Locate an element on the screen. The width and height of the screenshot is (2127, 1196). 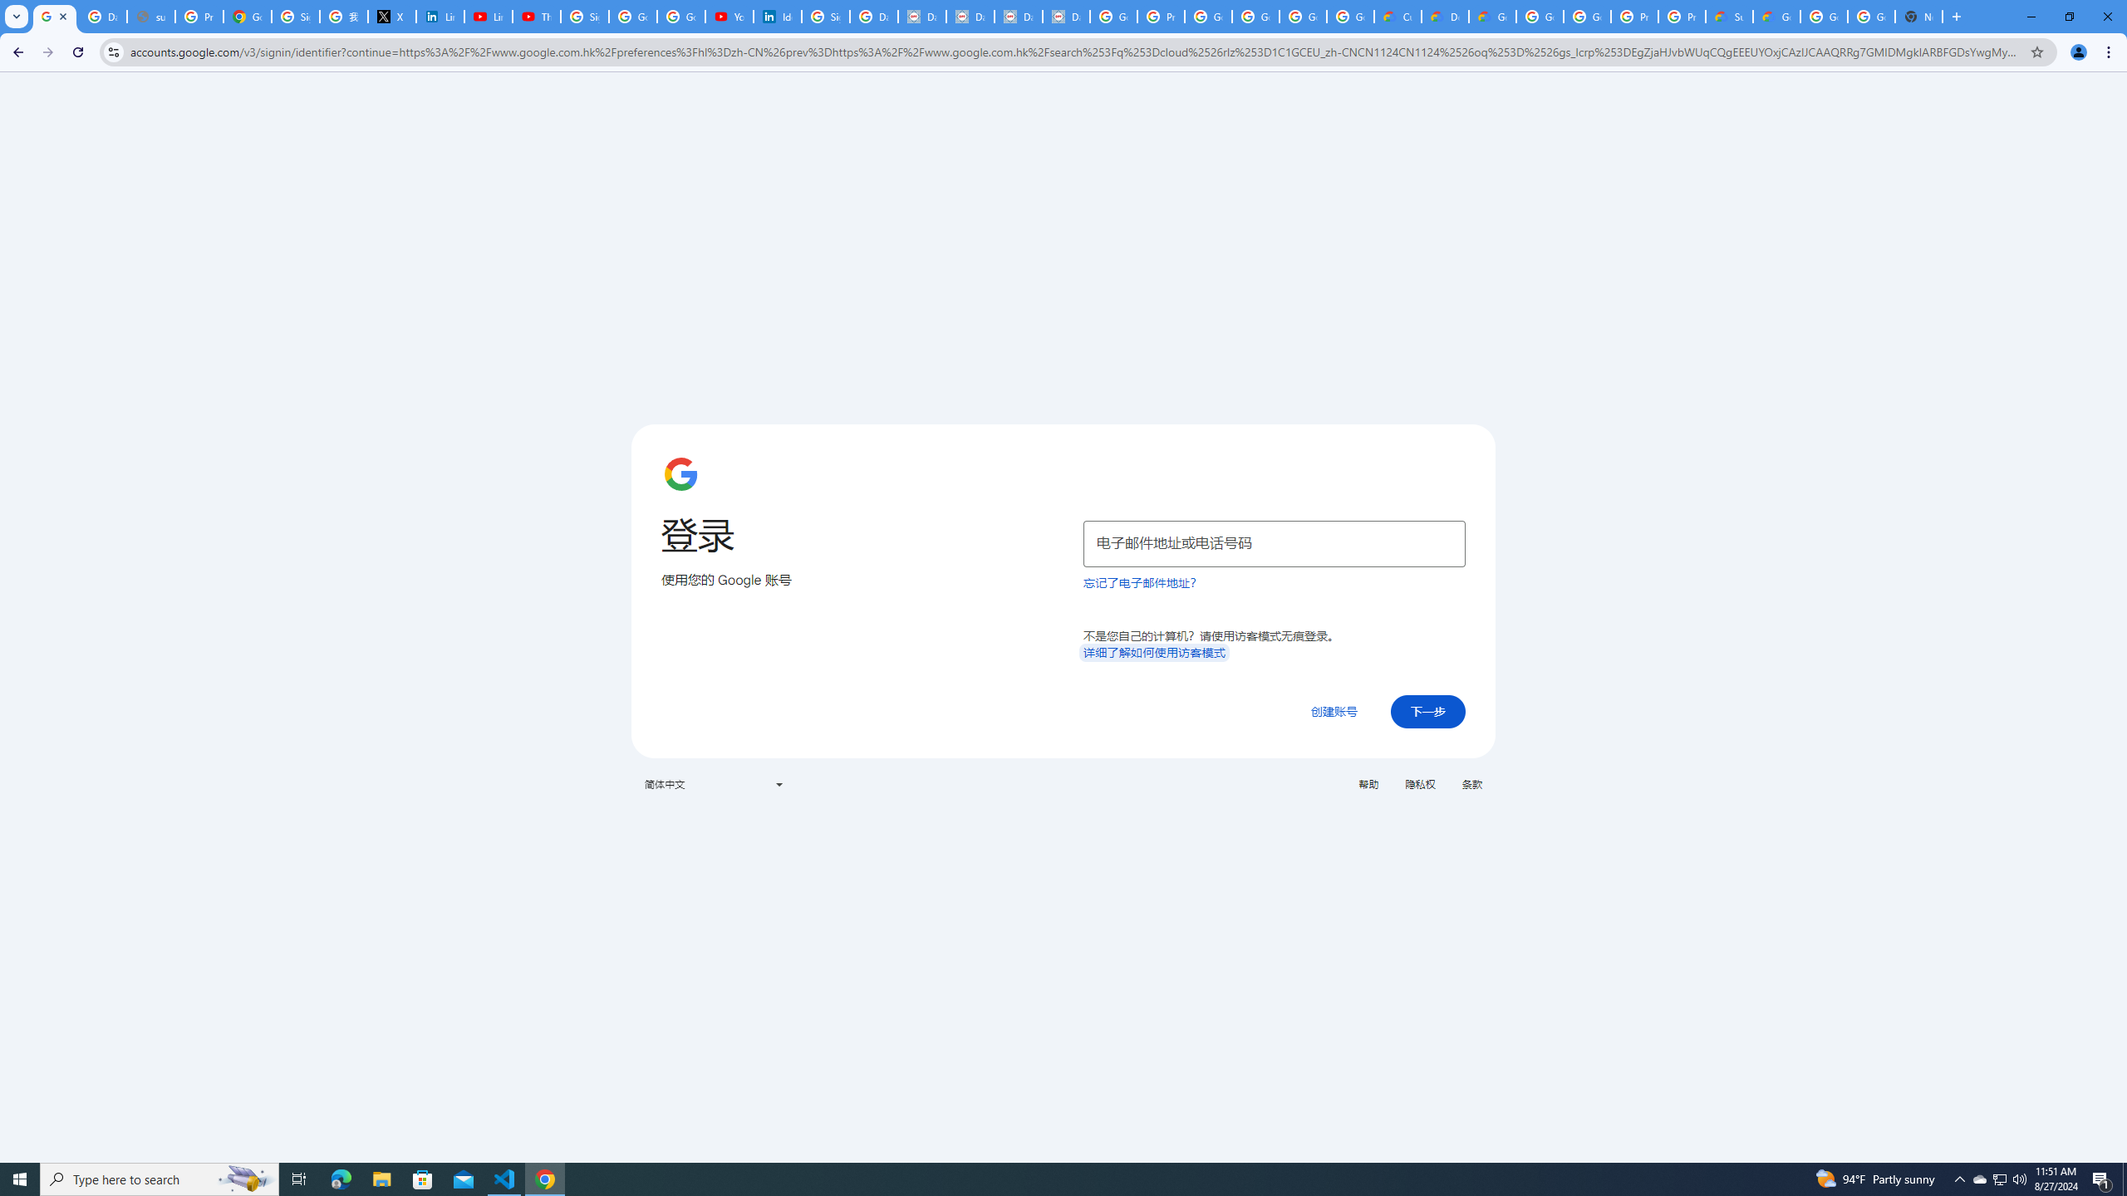
Data Privacy Framework is located at coordinates (1019, 17).